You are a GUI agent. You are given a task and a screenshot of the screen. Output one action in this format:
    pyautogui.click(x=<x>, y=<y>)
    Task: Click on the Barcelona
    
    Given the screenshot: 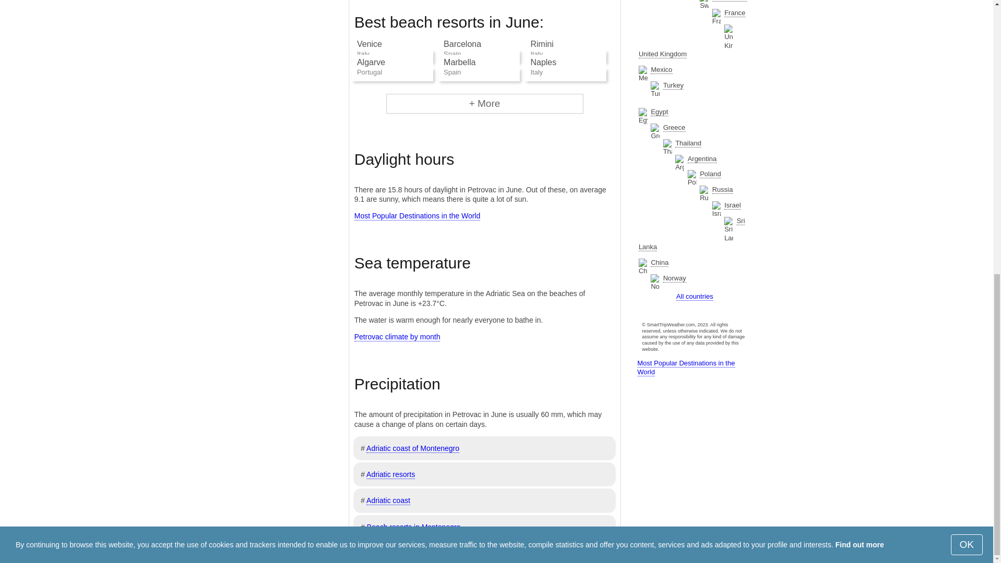 What is the action you would take?
    pyautogui.click(x=462, y=44)
    